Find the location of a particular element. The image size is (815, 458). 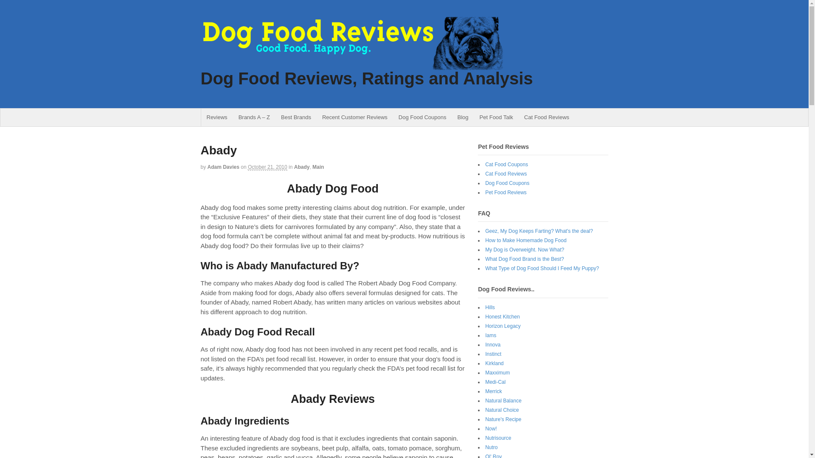

View all items in Abady is located at coordinates (302, 167).